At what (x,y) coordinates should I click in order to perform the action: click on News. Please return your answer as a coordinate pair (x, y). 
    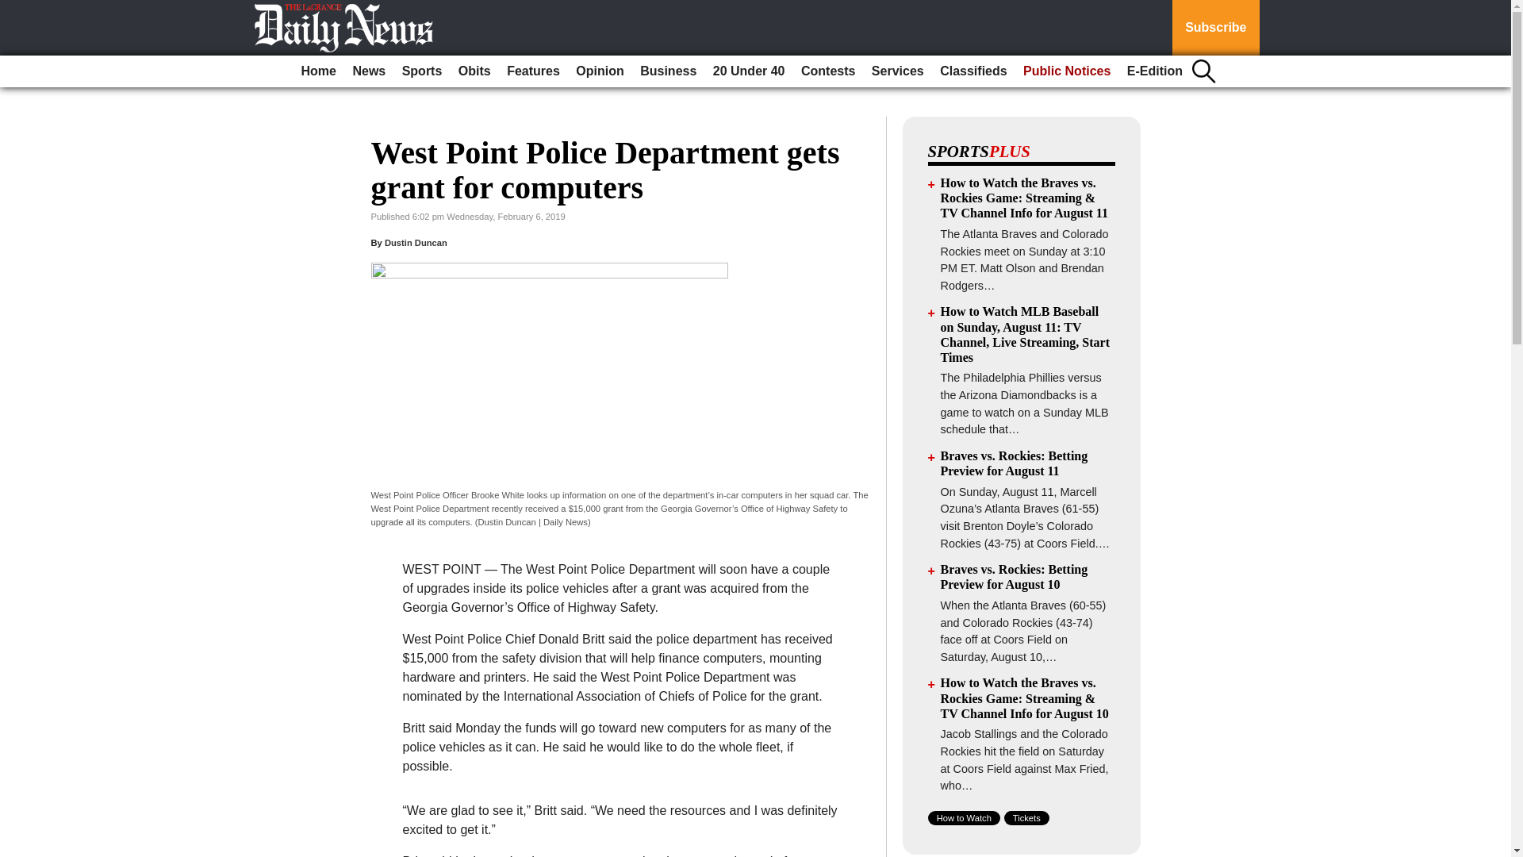
    Looking at the image, I should click on (368, 71).